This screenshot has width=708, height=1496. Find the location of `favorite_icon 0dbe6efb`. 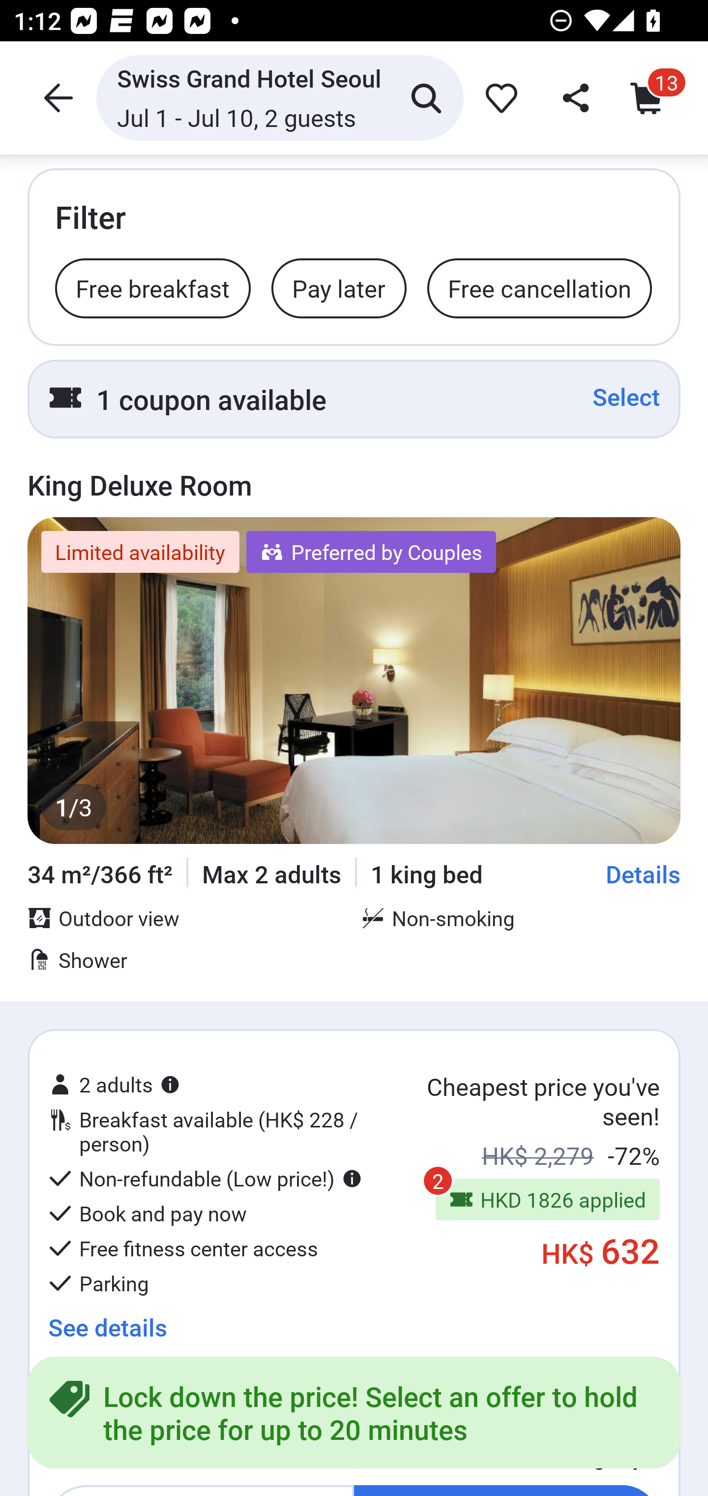

favorite_icon 0dbe6efb is located at coordinates (498, 97).